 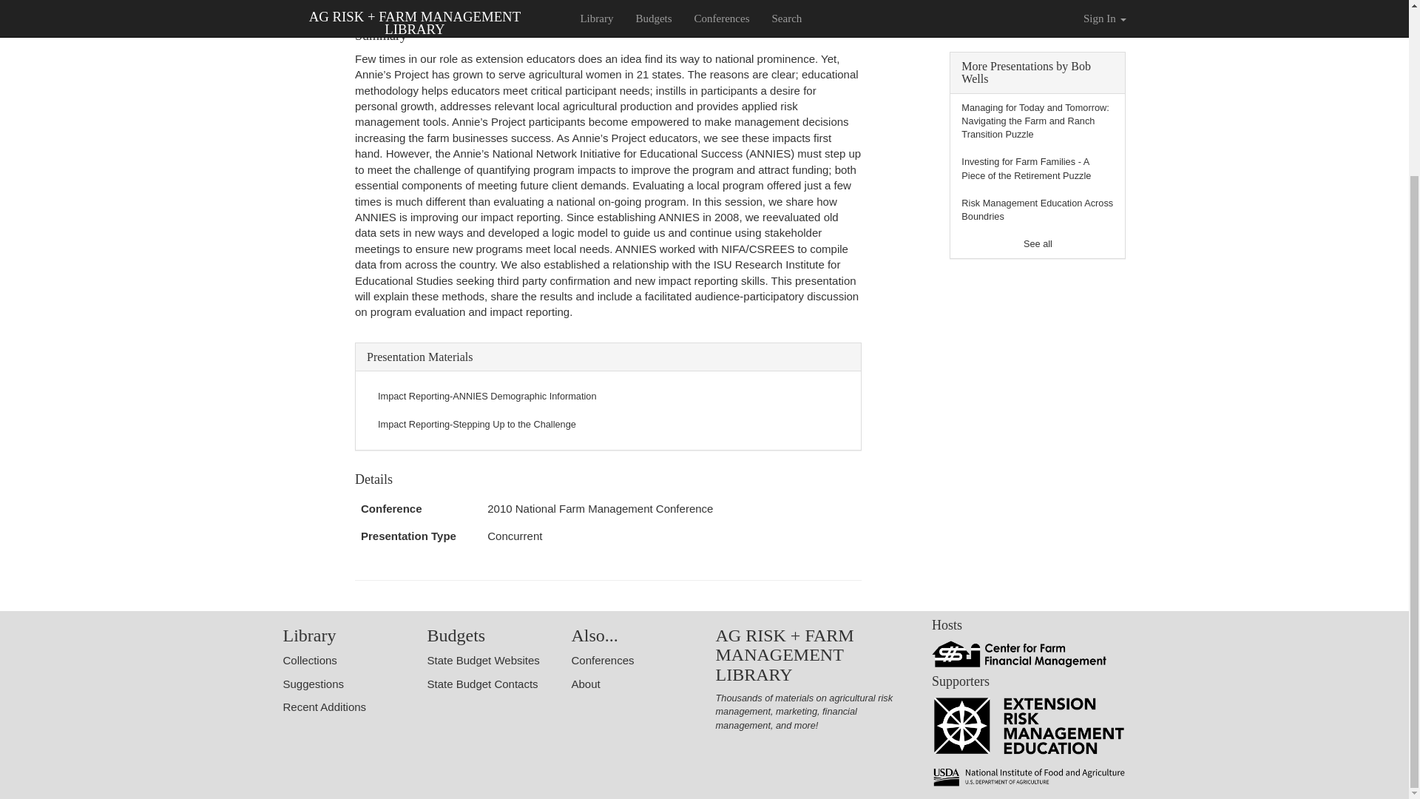 I want to click on 2010 National Farm Management Conference, so click(x=599, y=508).